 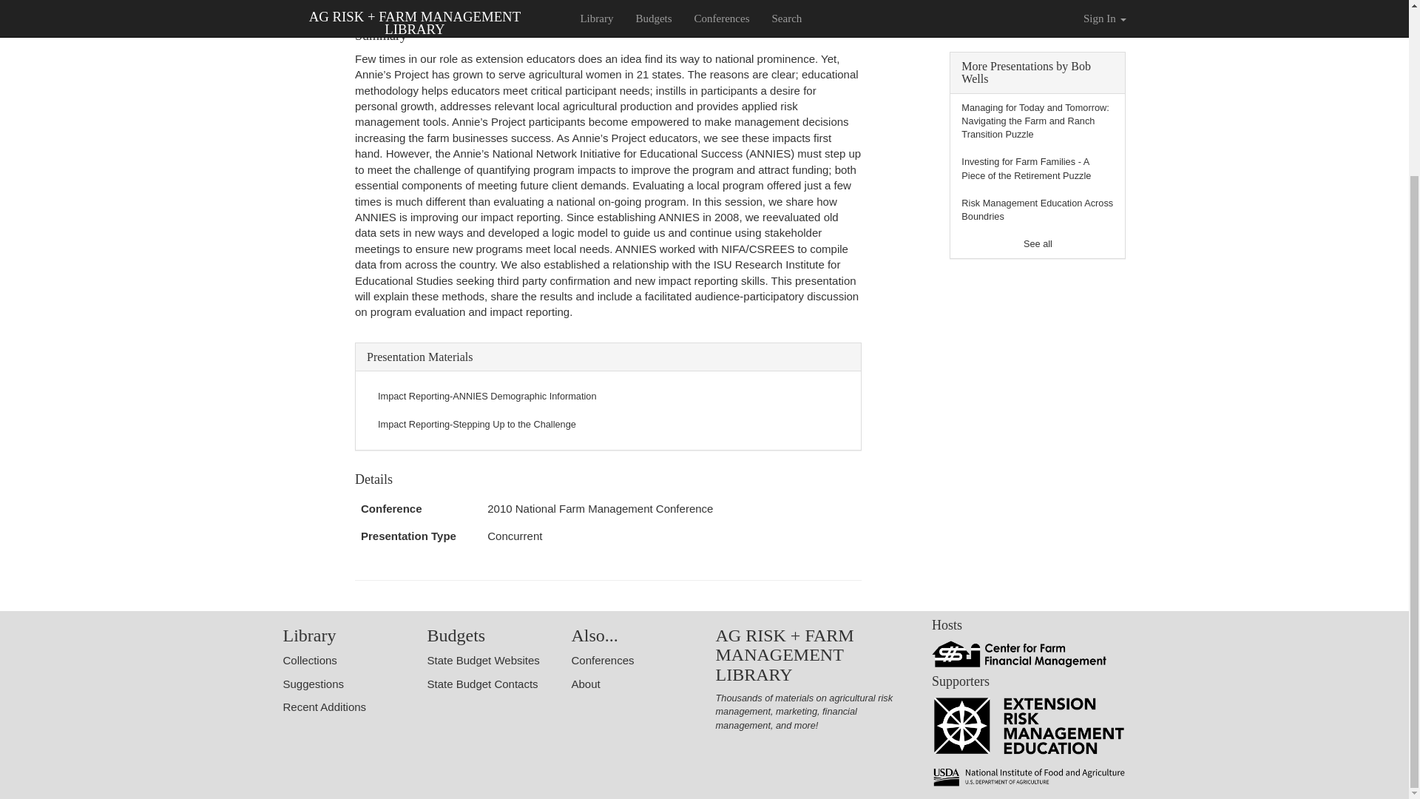 I want to click on 2010 National Farm Management Conference, so click(x=599, y=508).